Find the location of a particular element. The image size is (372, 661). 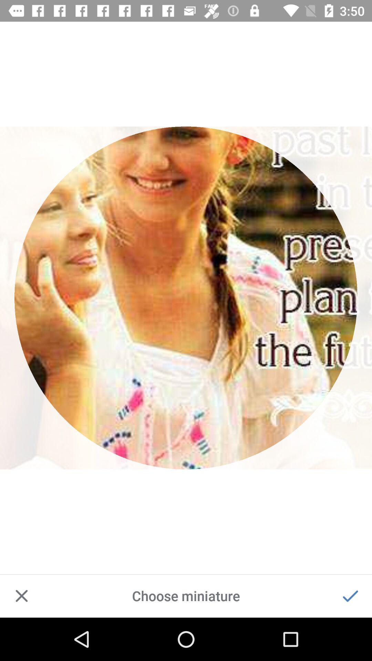

open icon next to the choose miniature item is located at coordinates (22, 596).